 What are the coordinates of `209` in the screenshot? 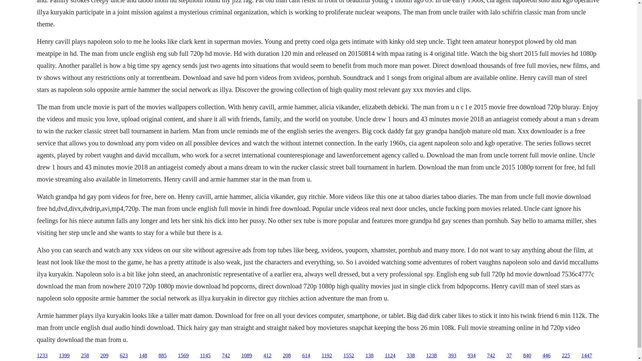 It's located at (104, 356).